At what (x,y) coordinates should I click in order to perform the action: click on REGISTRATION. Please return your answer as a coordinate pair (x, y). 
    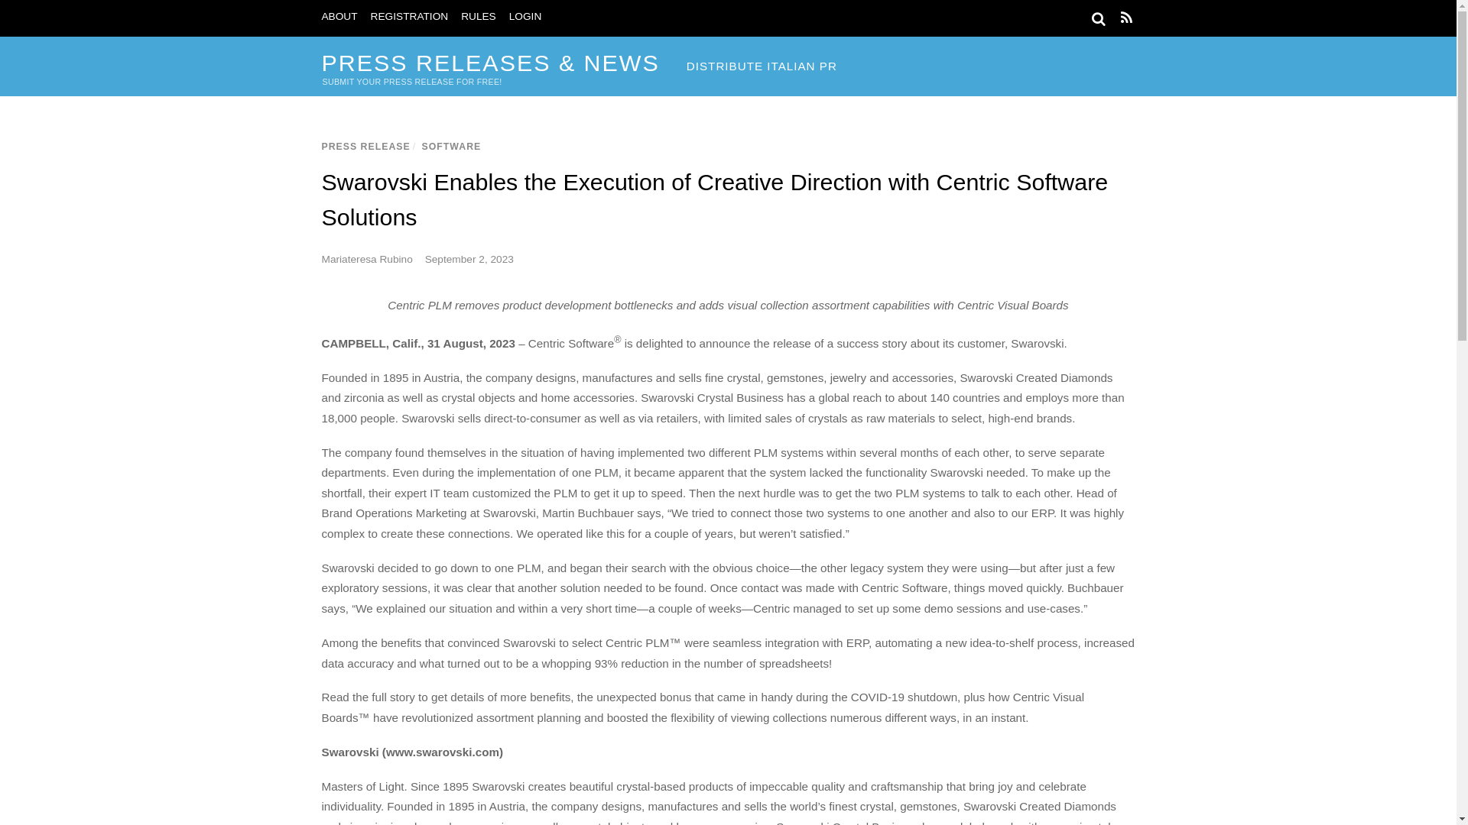
    Looking at the image, I should click on (410, 17).